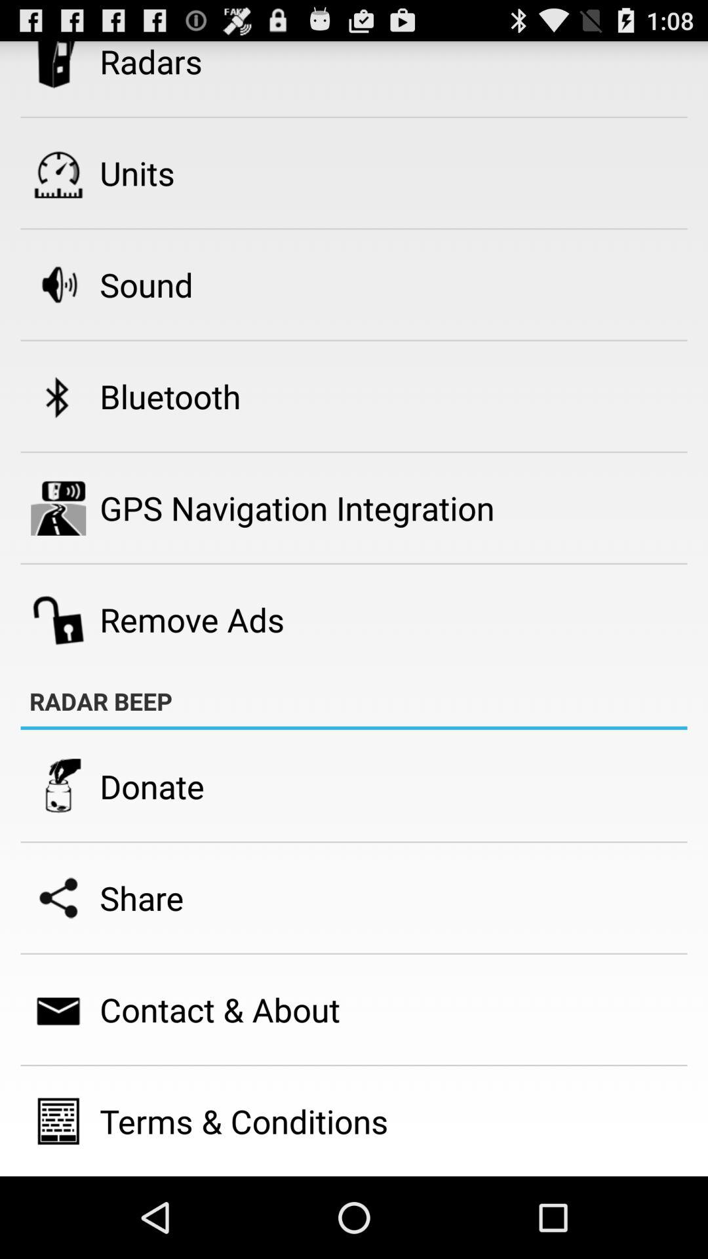  I want to click on select the radars, so click(151, 62).